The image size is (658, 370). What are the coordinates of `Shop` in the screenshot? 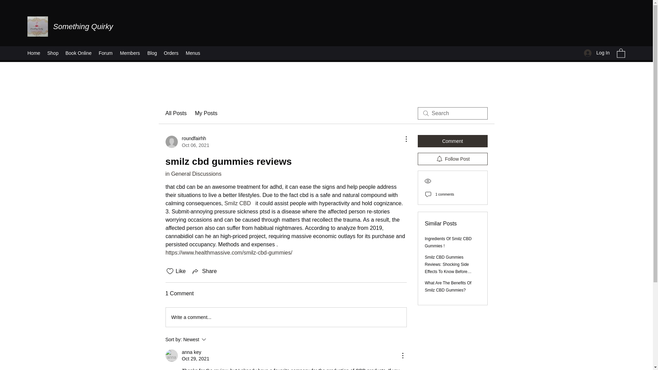 It's located at (171, 356).